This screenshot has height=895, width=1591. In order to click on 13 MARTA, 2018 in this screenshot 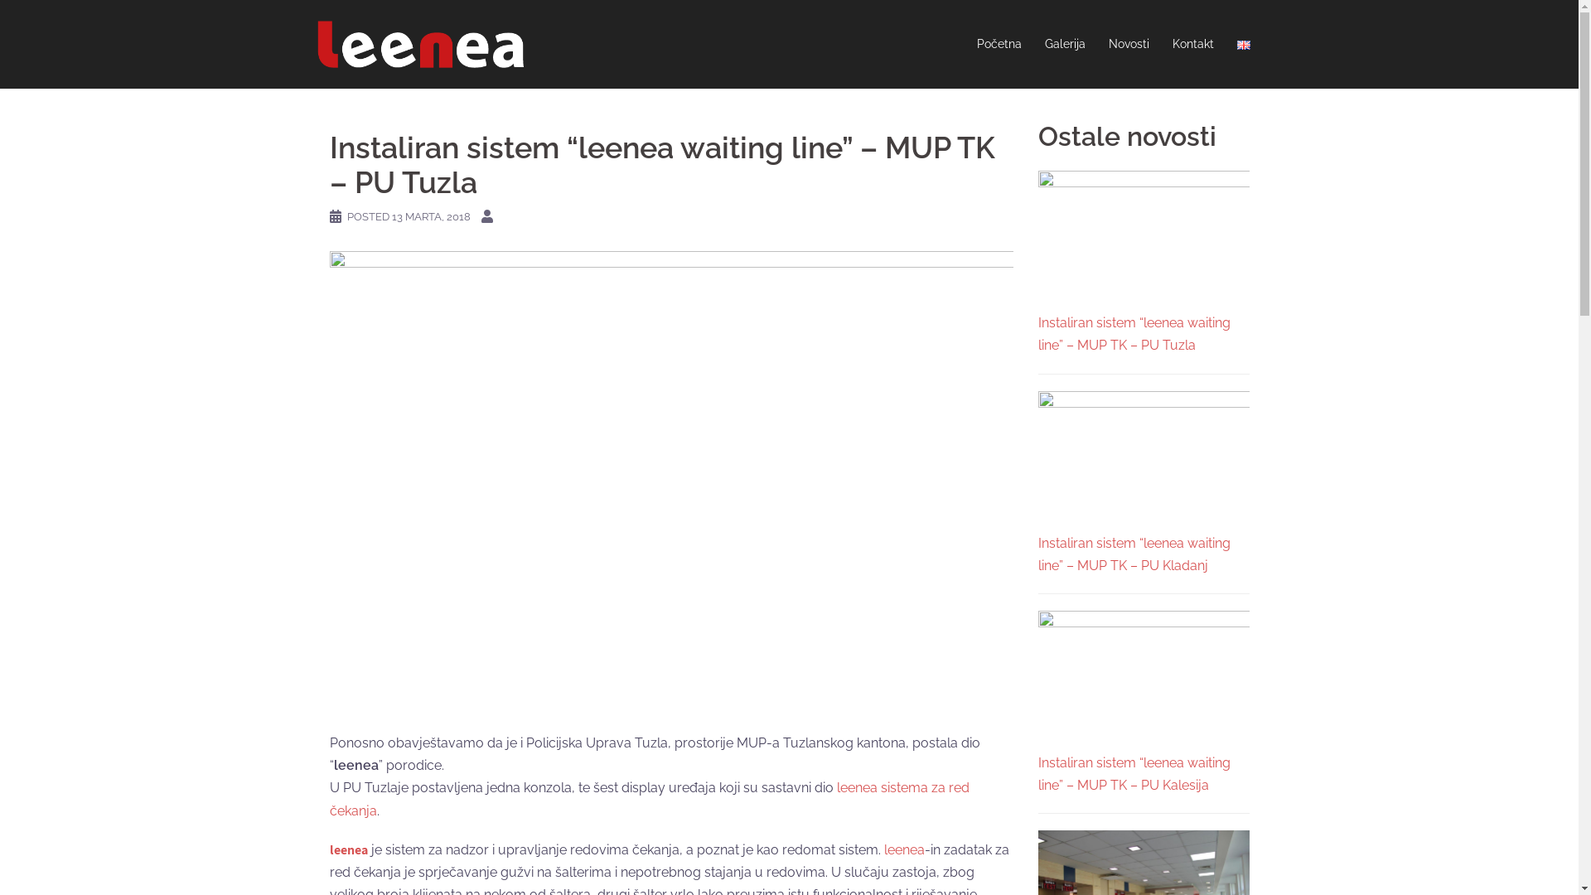, I will do `click(431, 217)`.